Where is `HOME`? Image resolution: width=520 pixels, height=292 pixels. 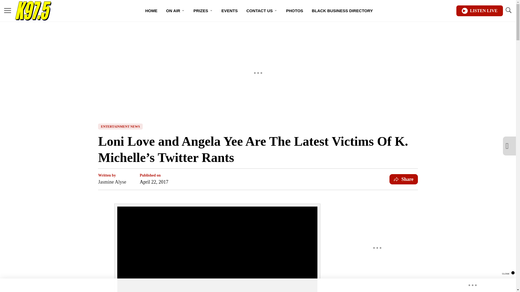
HOME is located at coordinates (151, 11).